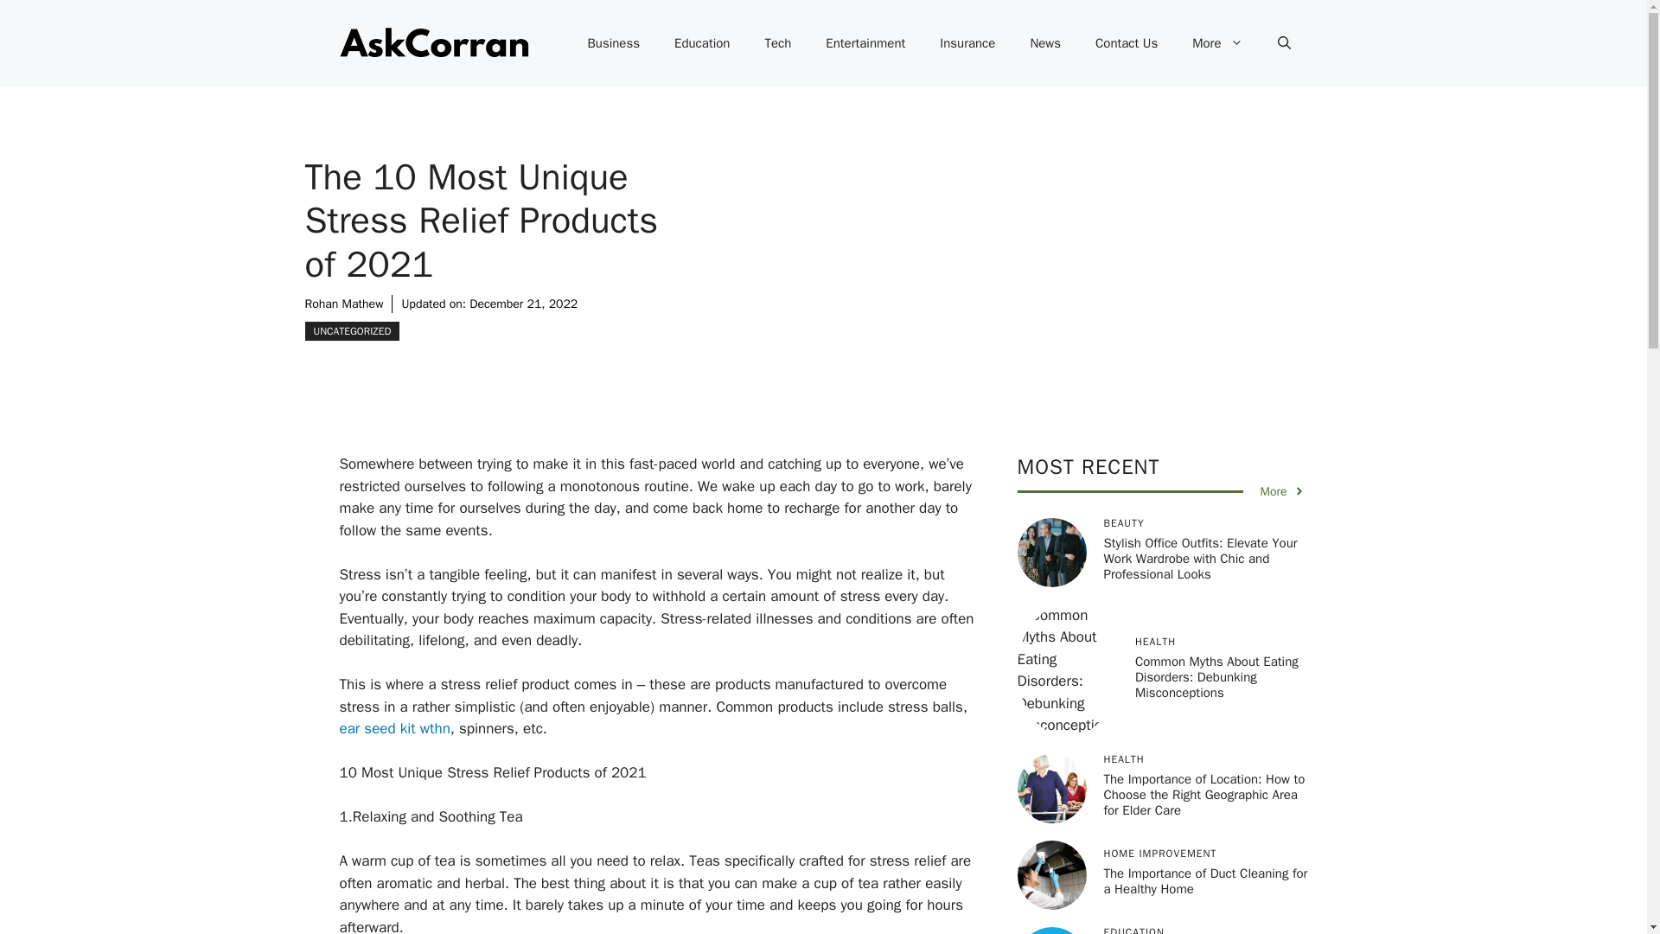 The width and height of the screenshot is (1660, 934). What do you see at coordinates (702, 43) in the screenshot?
I see `Education` at bounding box center [702, 43].